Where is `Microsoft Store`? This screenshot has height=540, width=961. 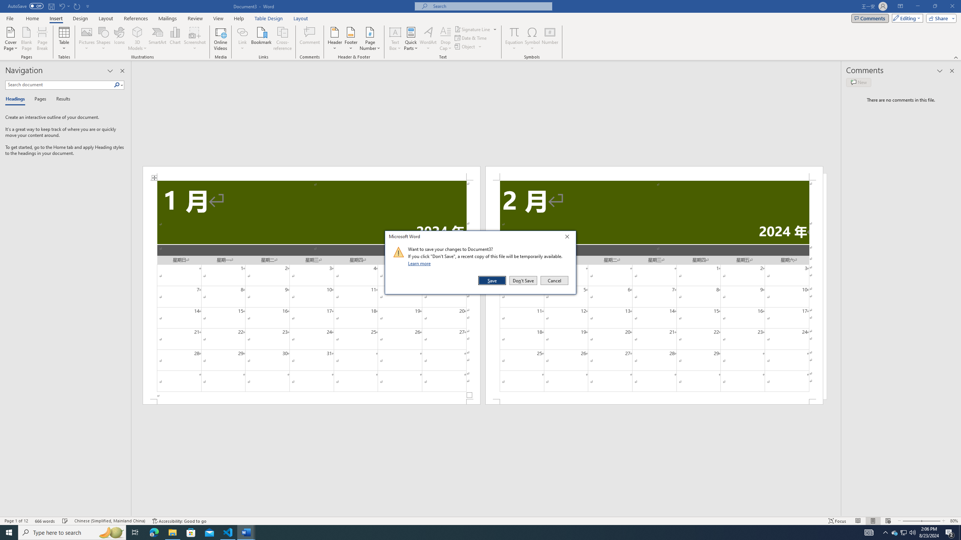
Microsoft Store is located at coordinates (191, 532).